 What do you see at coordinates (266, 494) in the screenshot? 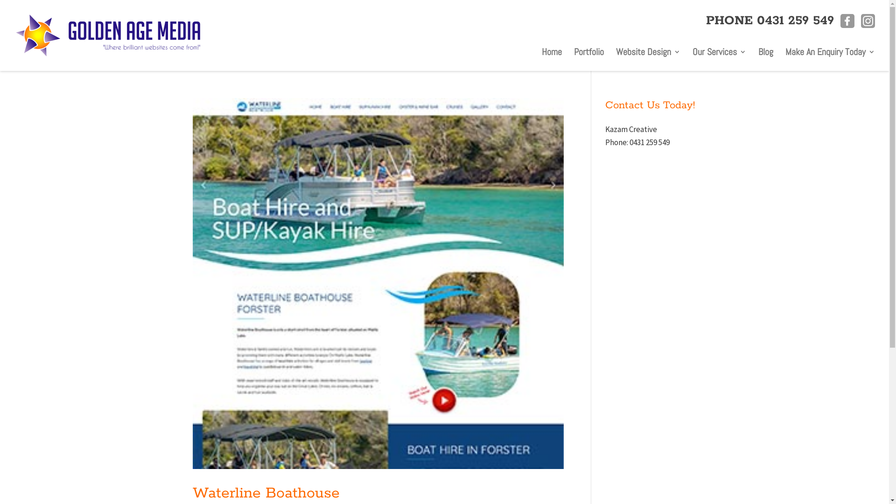
I see `Waterline Boathouse` at bounding box center [266, 494].